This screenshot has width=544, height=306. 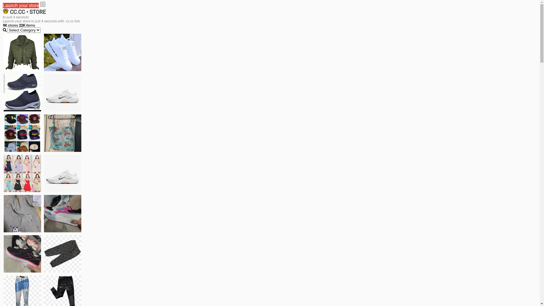 What do you see at coordinates (63, 52) in the screenshot?
I see `white shoes` at bounding box center [63, 52].